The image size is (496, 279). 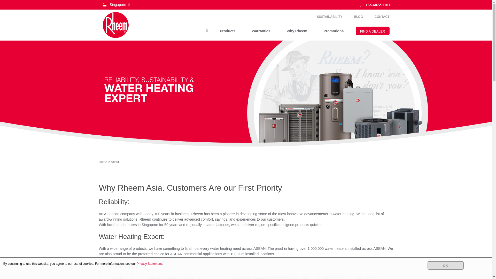 I want to click on Search for:, so click(x=172, y=31).